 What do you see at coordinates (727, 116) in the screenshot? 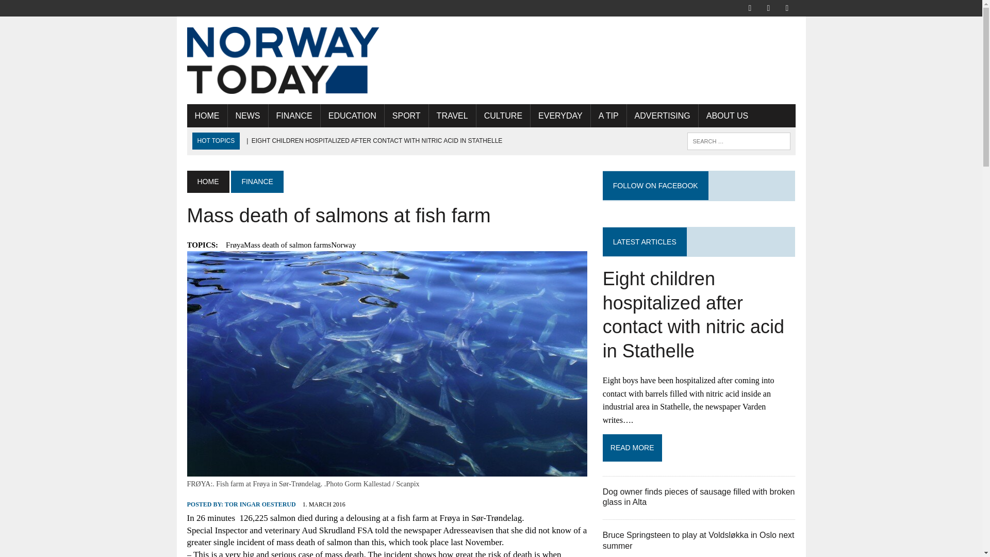
I see `ABOUT US` at bounding box center [727, 116].